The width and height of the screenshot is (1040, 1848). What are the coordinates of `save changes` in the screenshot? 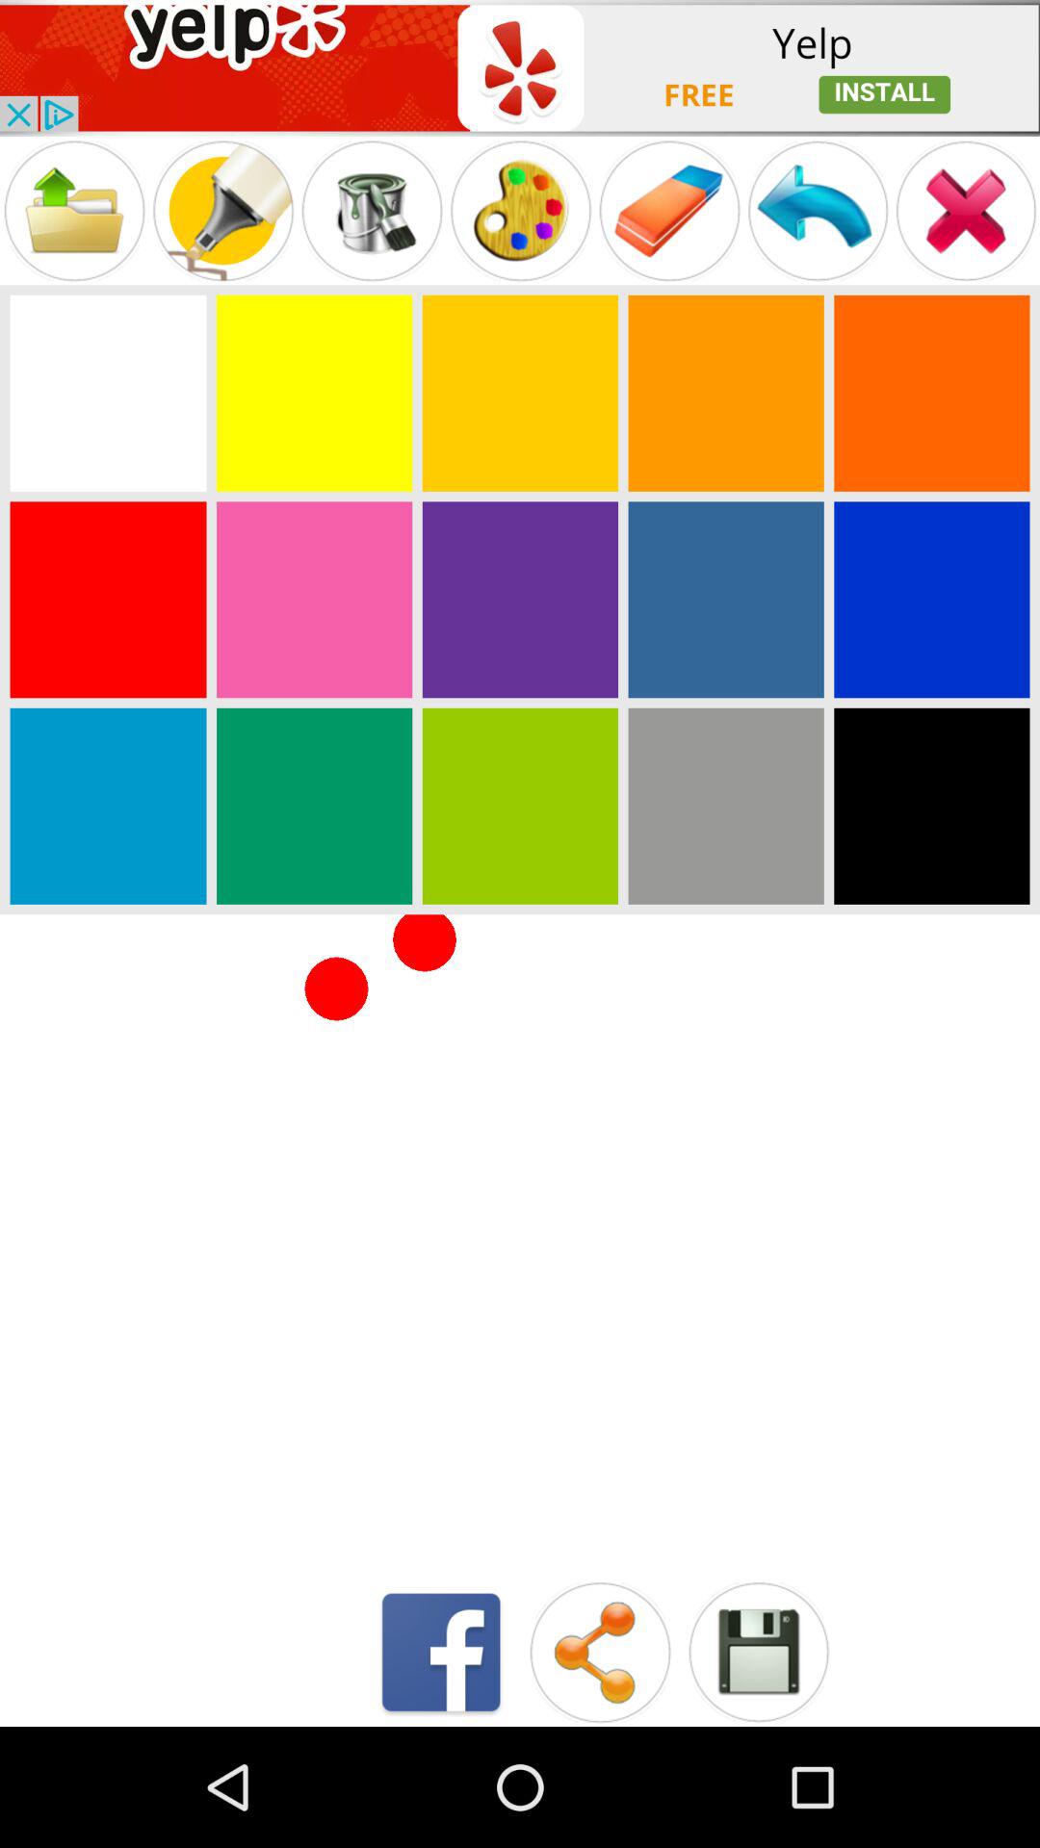 It's located at (759, 1652).